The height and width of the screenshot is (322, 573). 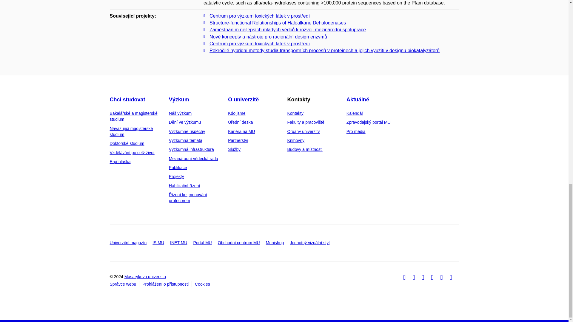 What do you see at coordinates (128, 100) in the screenshot?
I see `Chci studovat` at bounding box center [128, 100].